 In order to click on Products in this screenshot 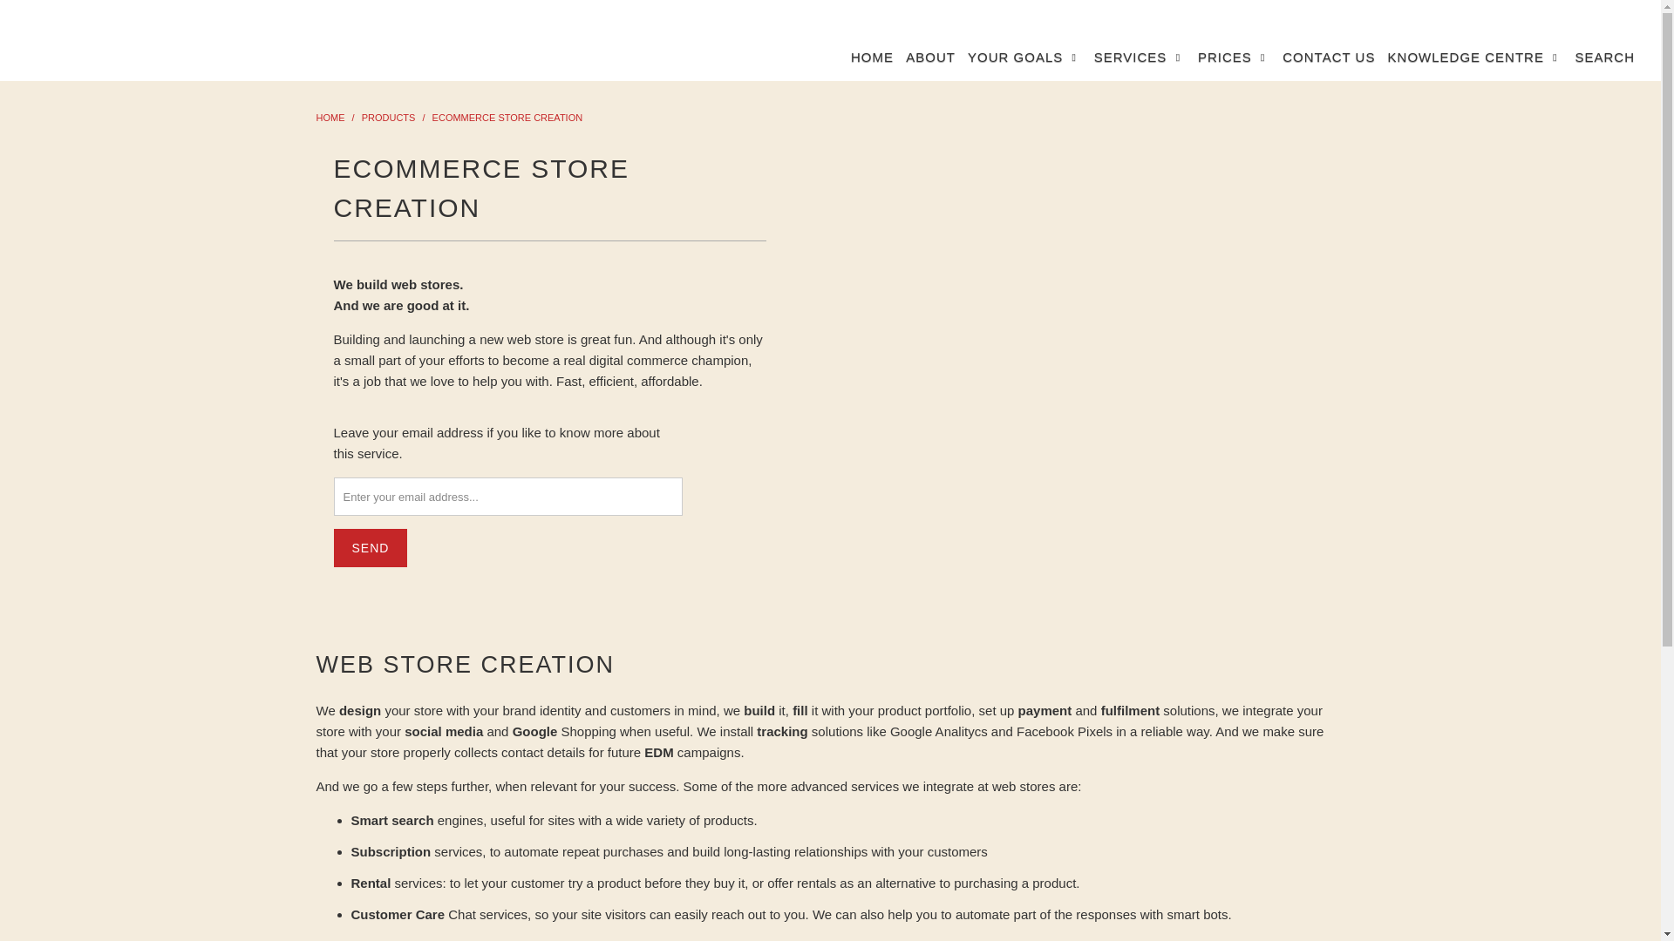, I will do `click(388, 117)`.